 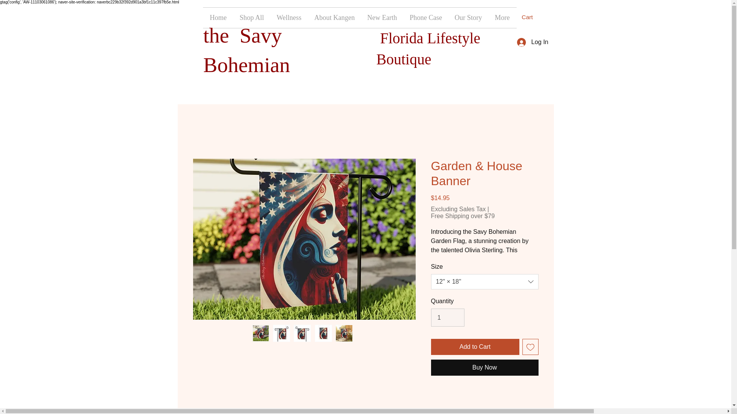 I want to click on Phone Case, so click(x=425, y=18).